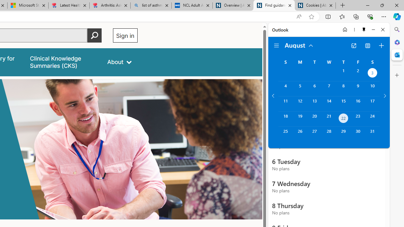  Describe the element at coordinates (276, 45) in the screenshot. I see `Folder navigation` at that location.